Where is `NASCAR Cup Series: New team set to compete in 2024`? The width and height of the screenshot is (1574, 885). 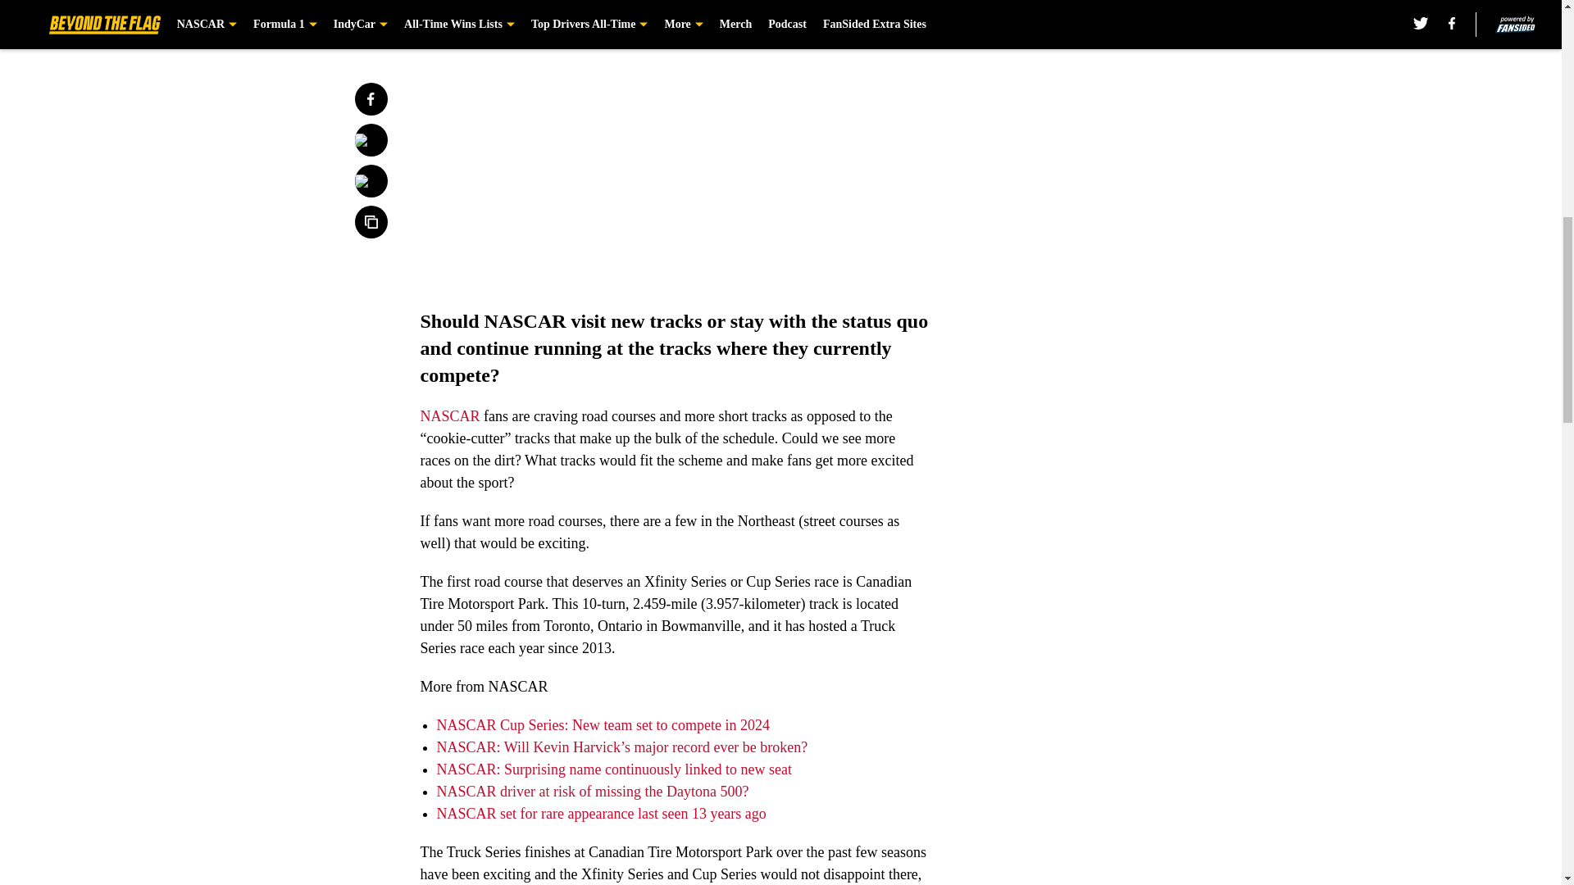 NASCAR Cup Series: New team set to compete in 2024 is located at coordinates (602, 724).